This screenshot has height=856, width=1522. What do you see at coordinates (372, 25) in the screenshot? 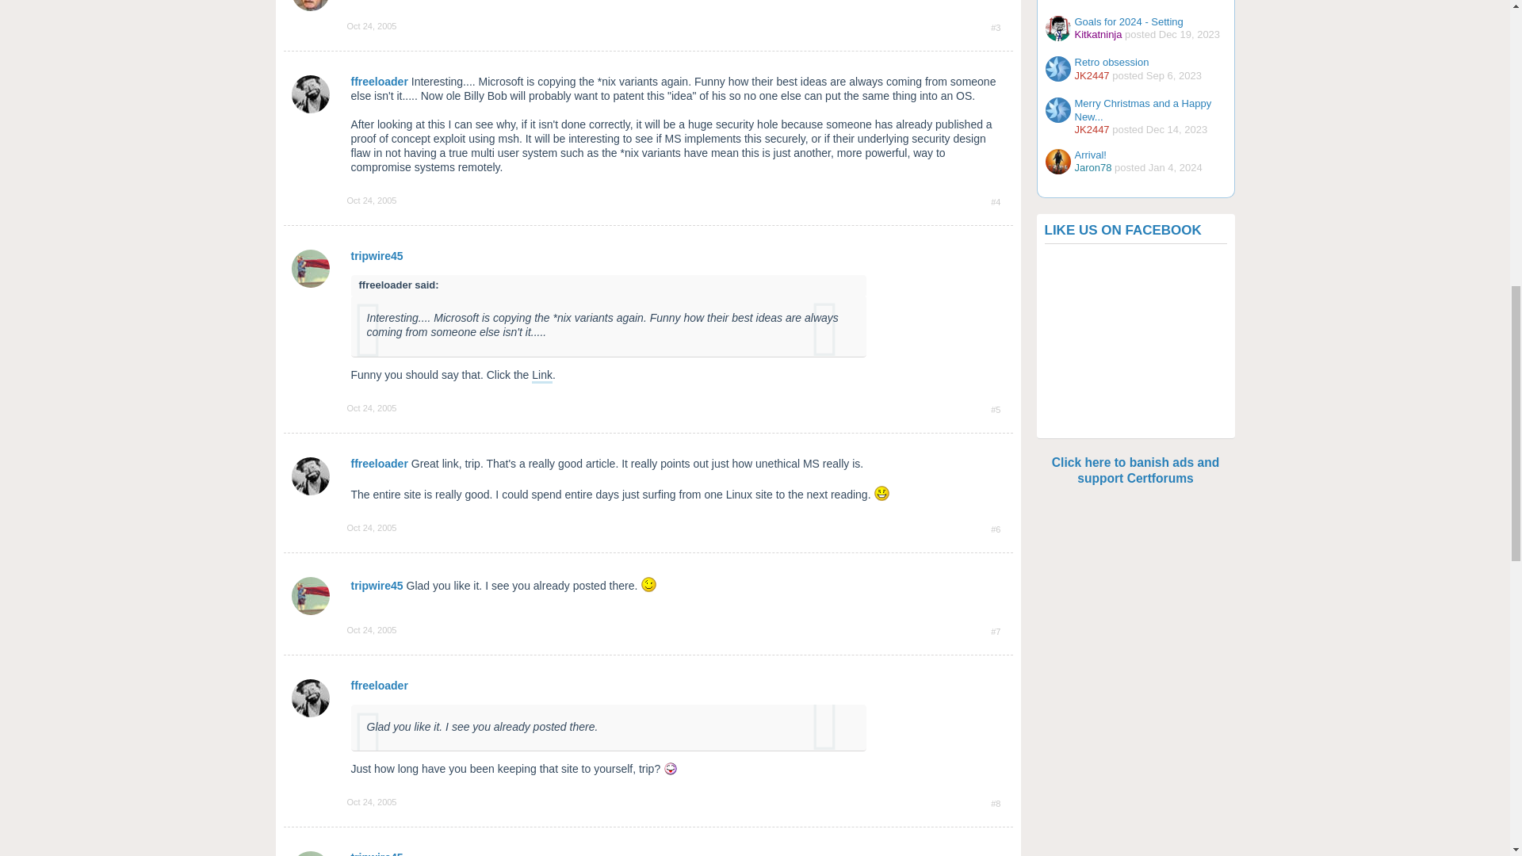
I see `Permalink` at bounding box center [372, 25].